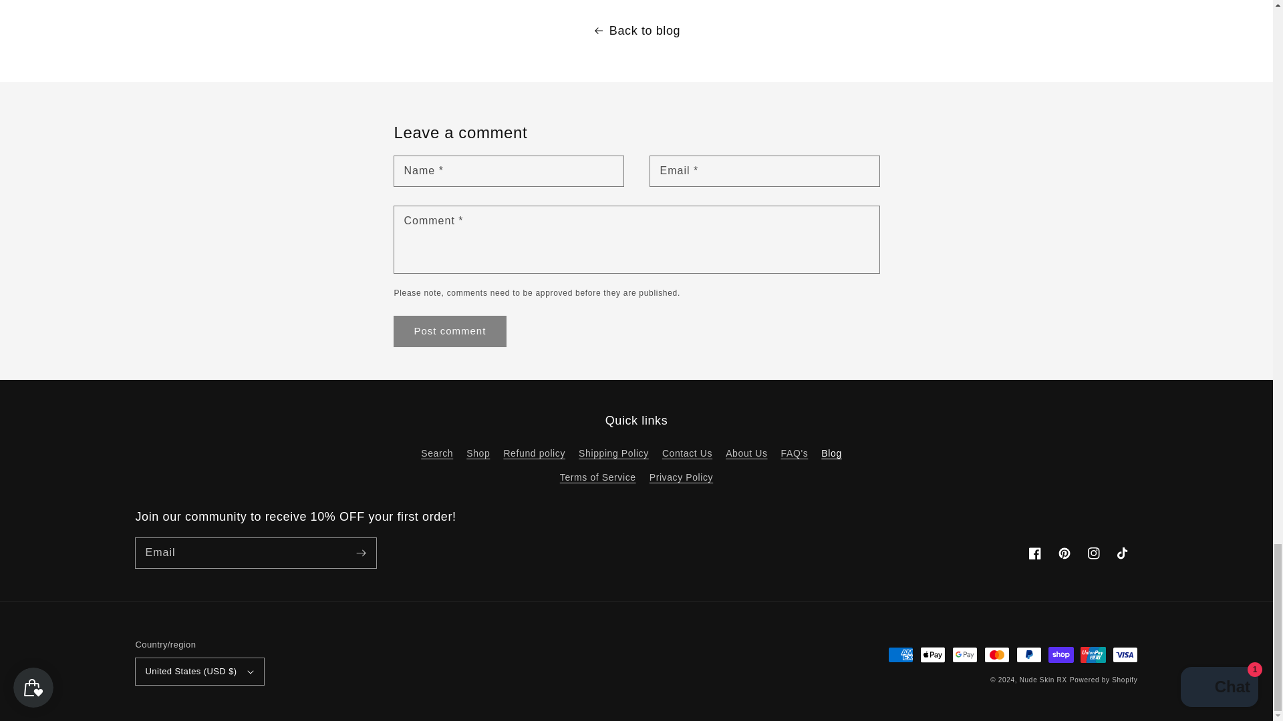 The height and width of the screenshot is (721, 1283). Describe the element at coordinates (687, 453) in the screenshot. I see `Contact Us` at that location.